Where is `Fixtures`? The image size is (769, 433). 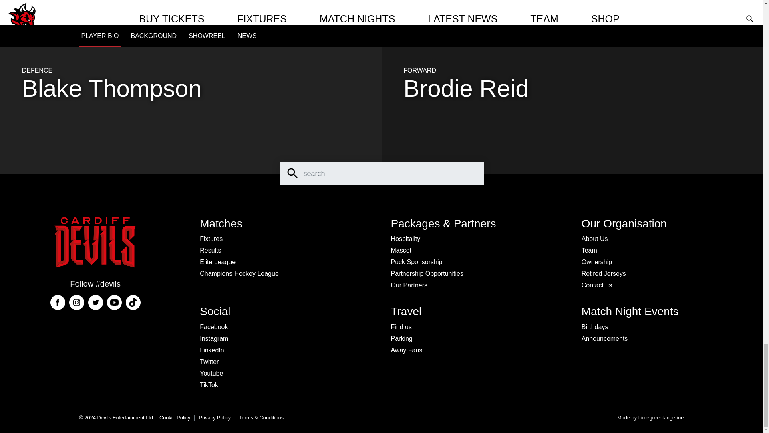
Fixtures is located at coordinates (211, 239).